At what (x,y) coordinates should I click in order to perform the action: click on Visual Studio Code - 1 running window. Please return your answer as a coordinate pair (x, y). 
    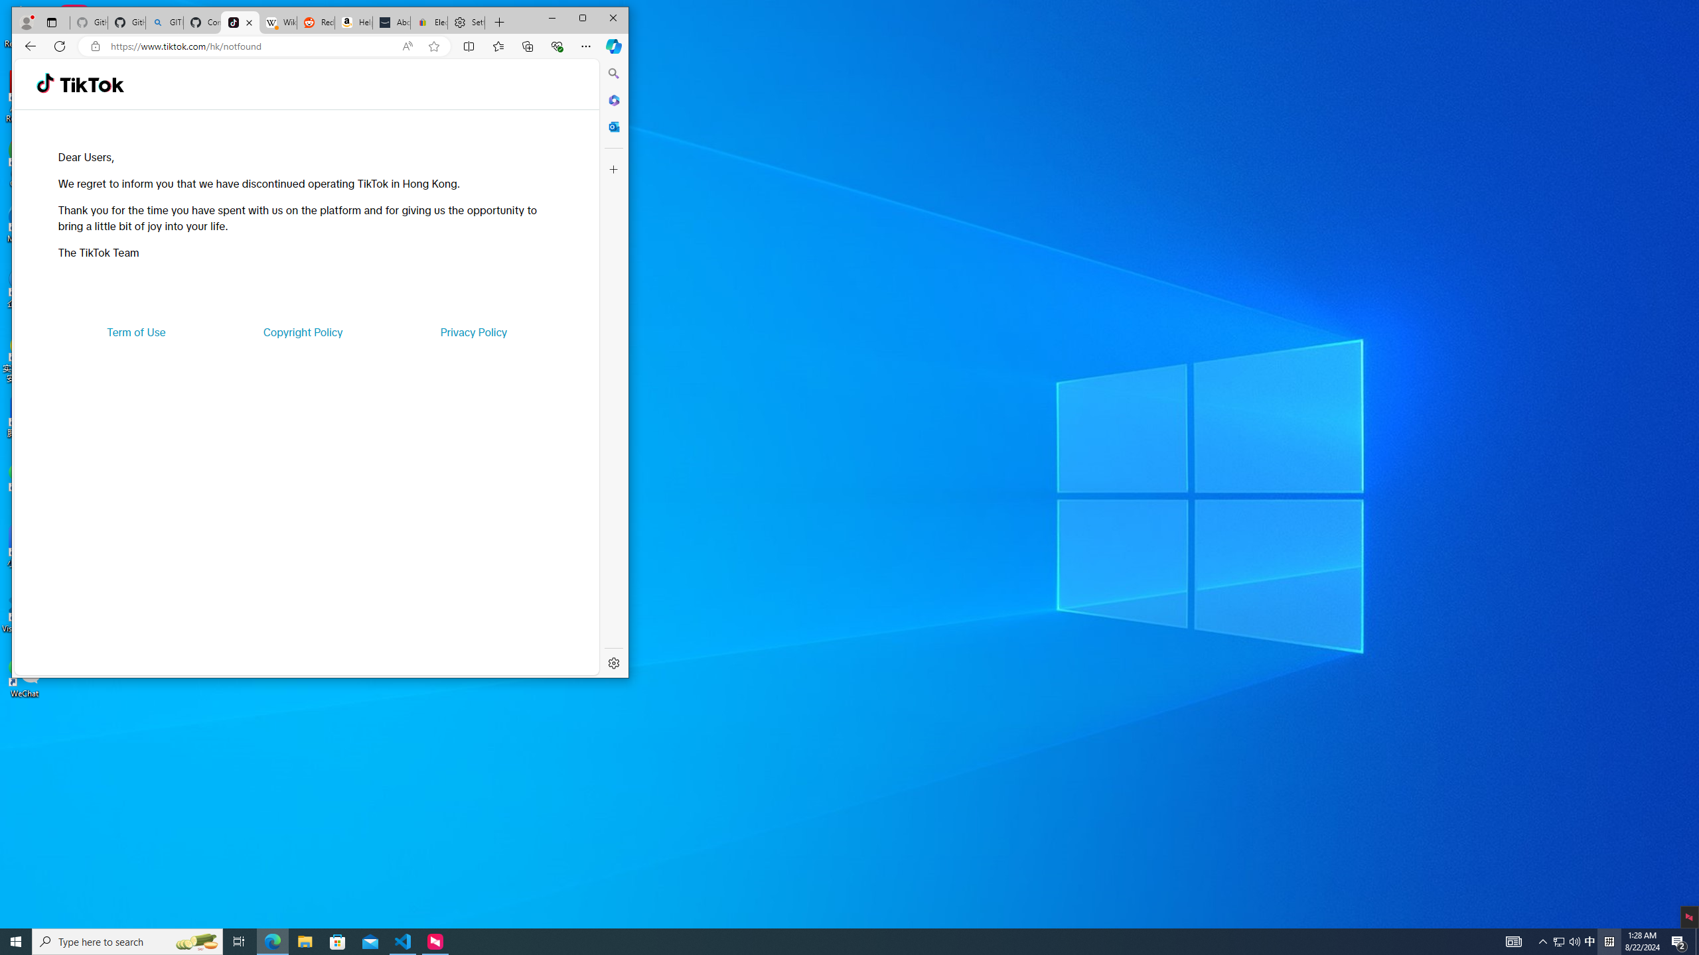
    Looking at the image, I should click on (826, 942).